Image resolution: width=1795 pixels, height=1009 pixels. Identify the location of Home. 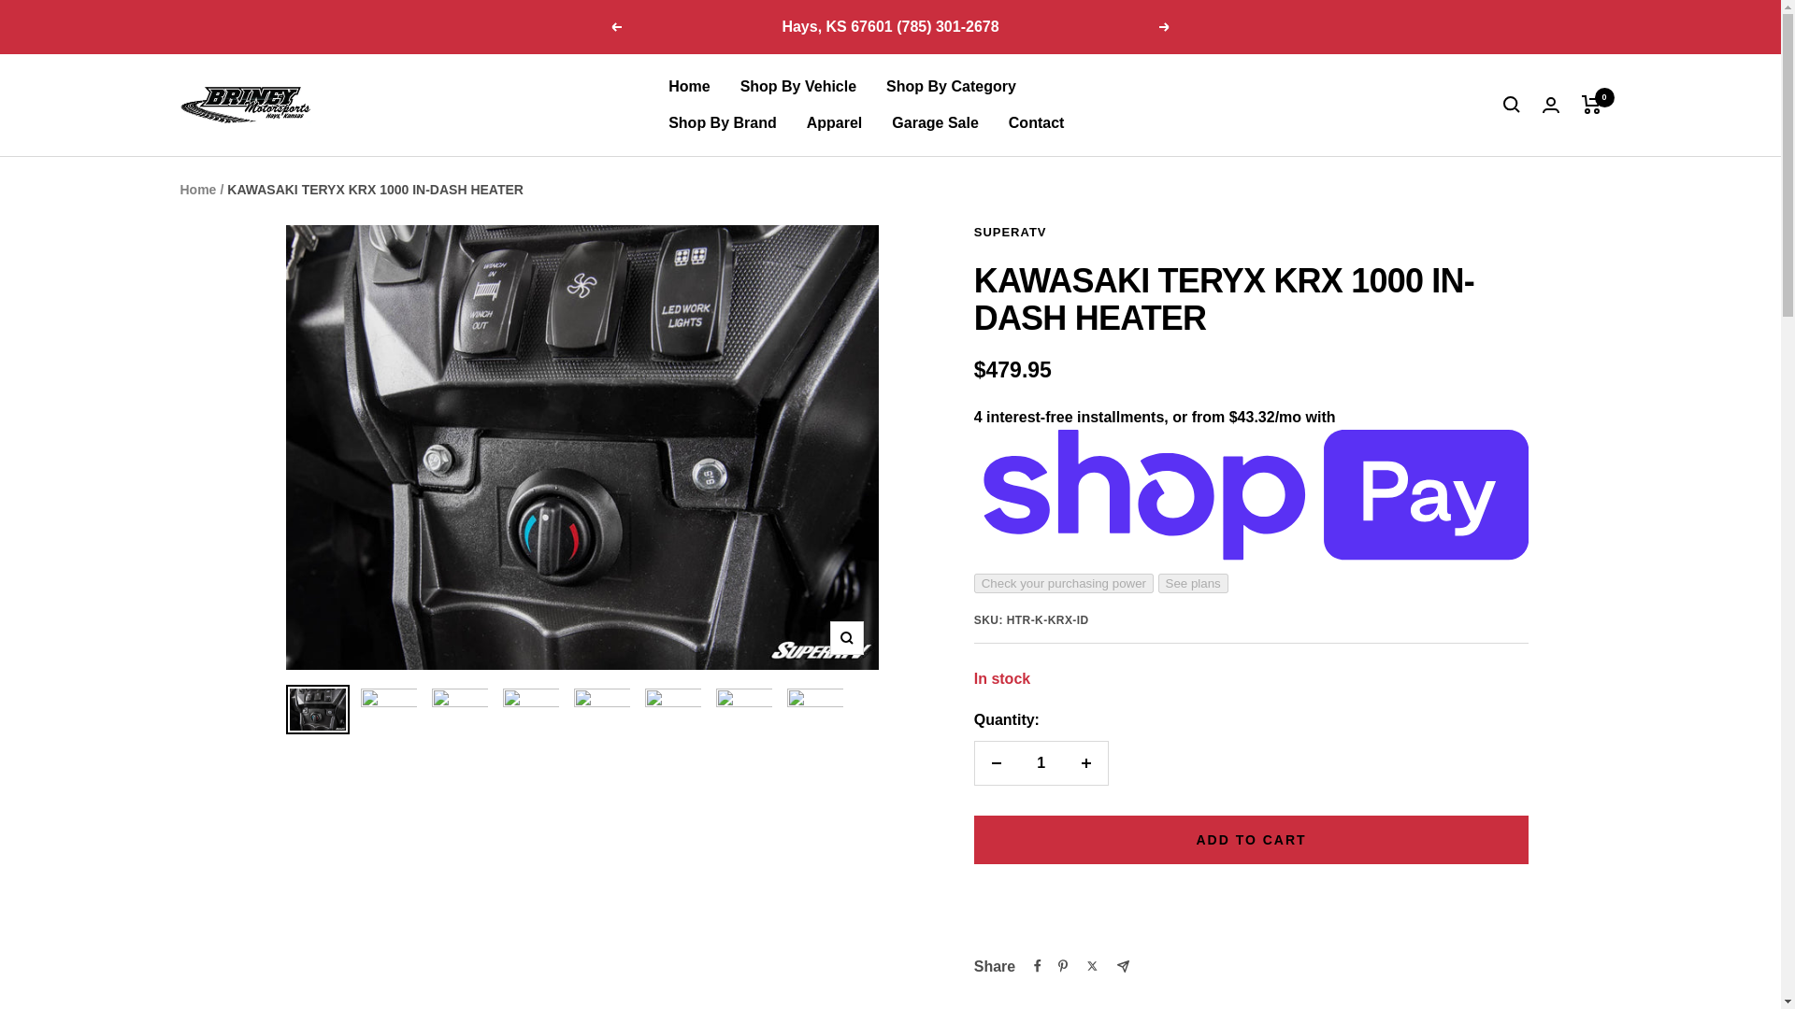
(197, 189).